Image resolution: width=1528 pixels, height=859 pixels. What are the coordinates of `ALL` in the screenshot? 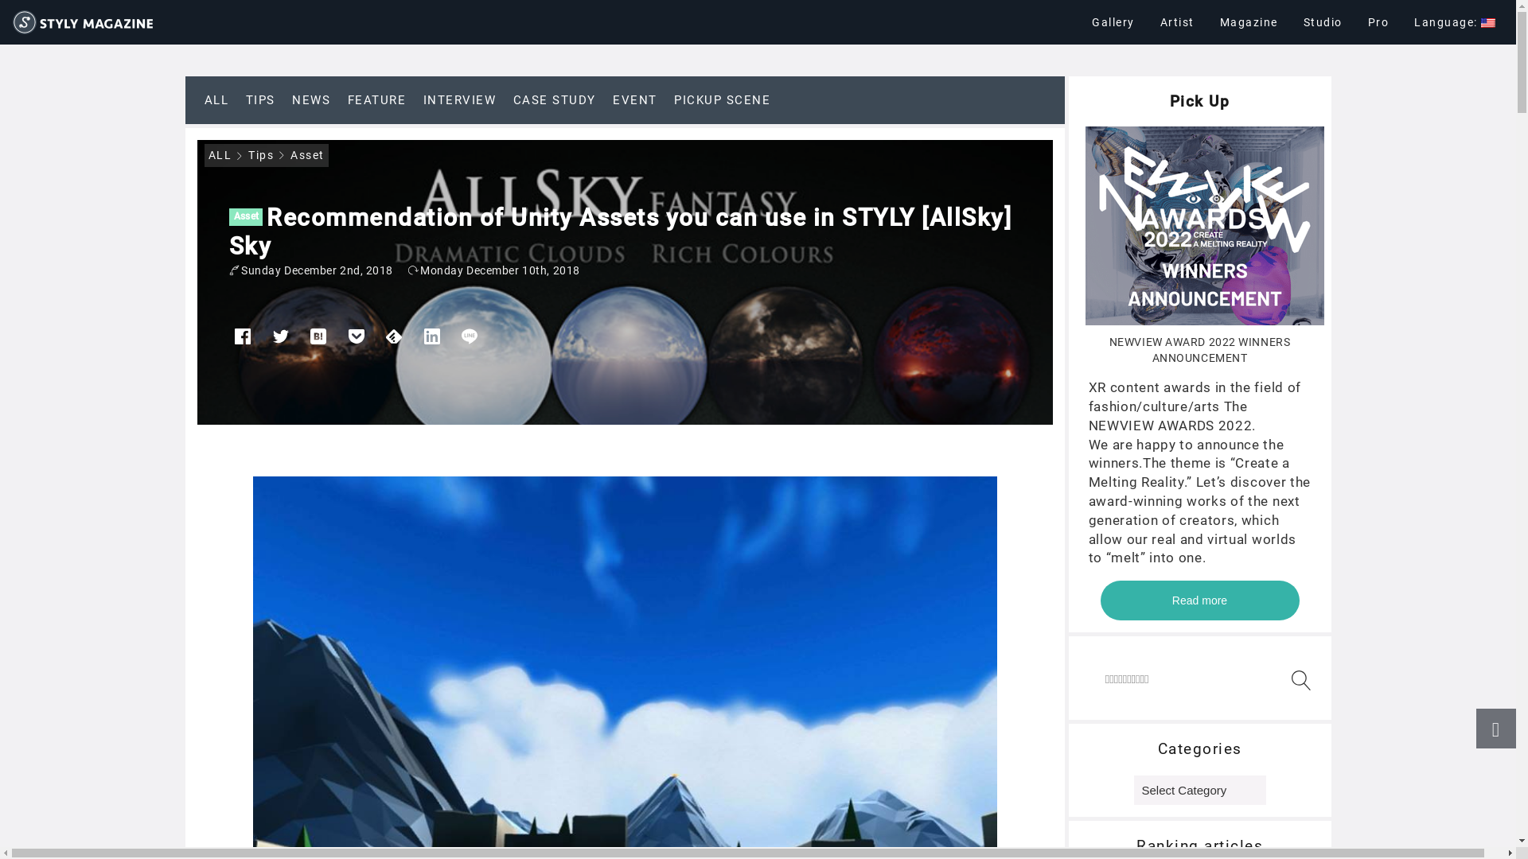 It's located at (220, 154).